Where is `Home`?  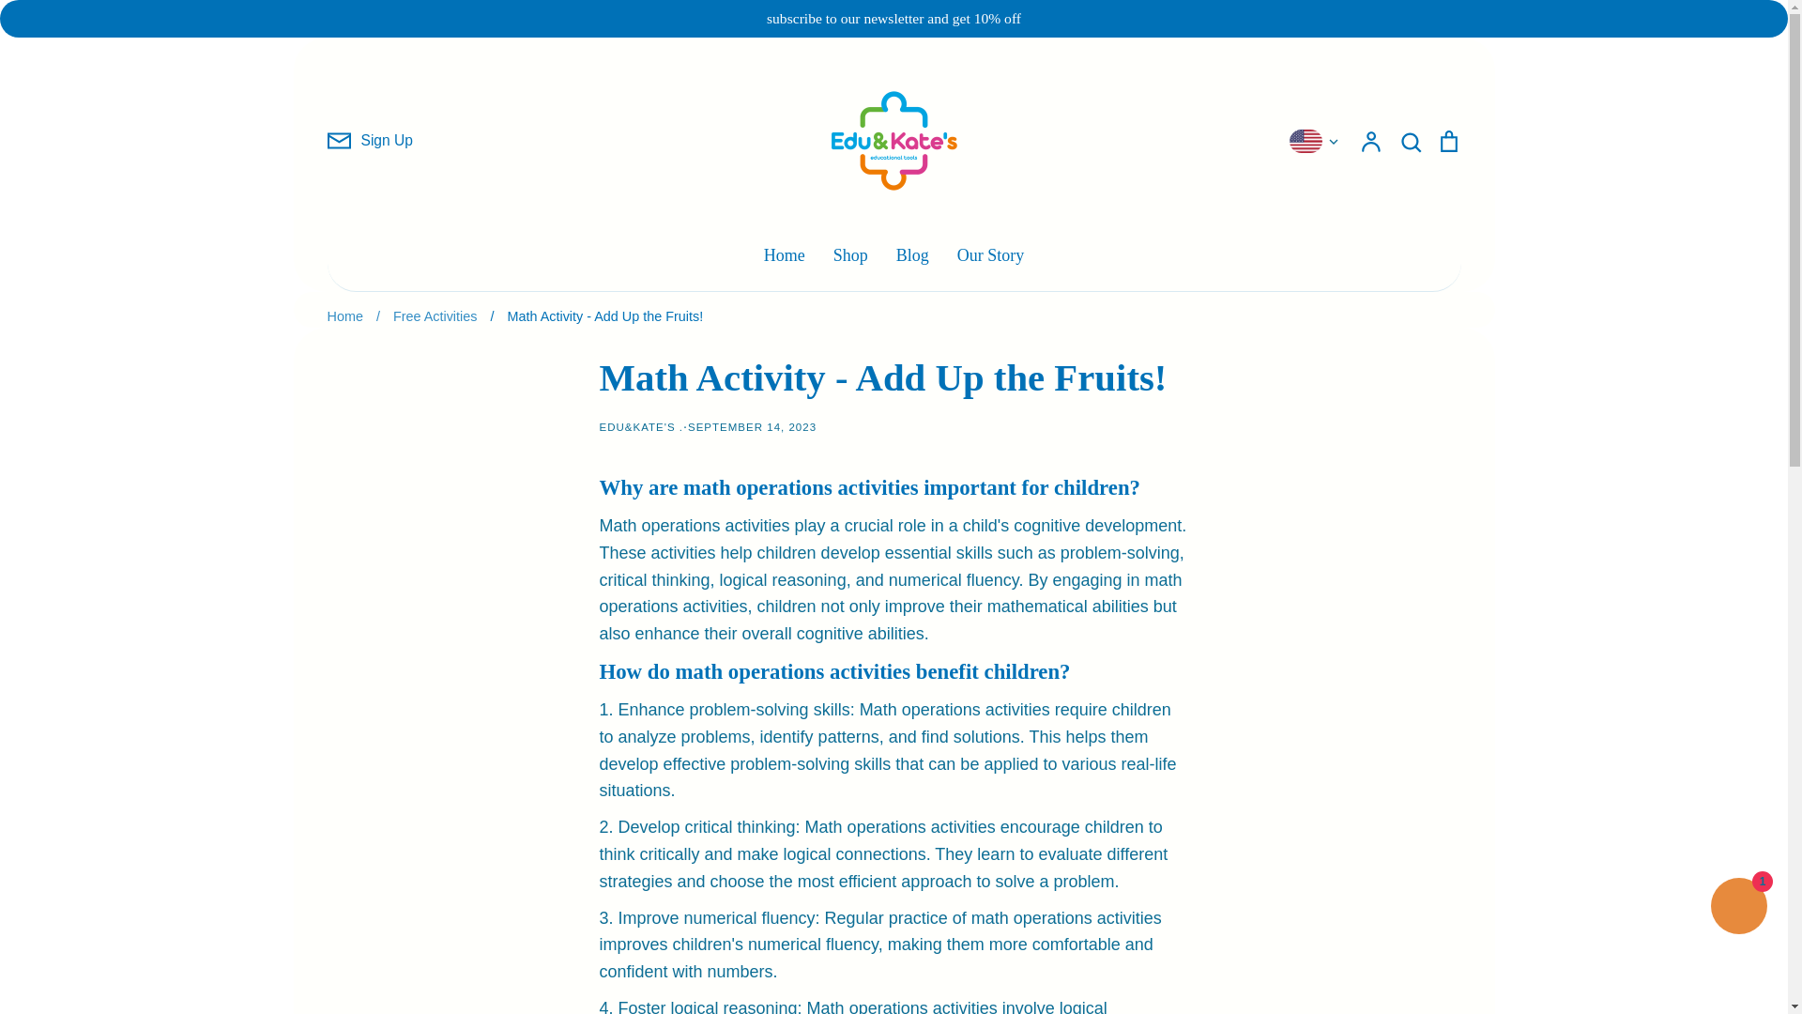 Home is located at coordinates (344, 315).